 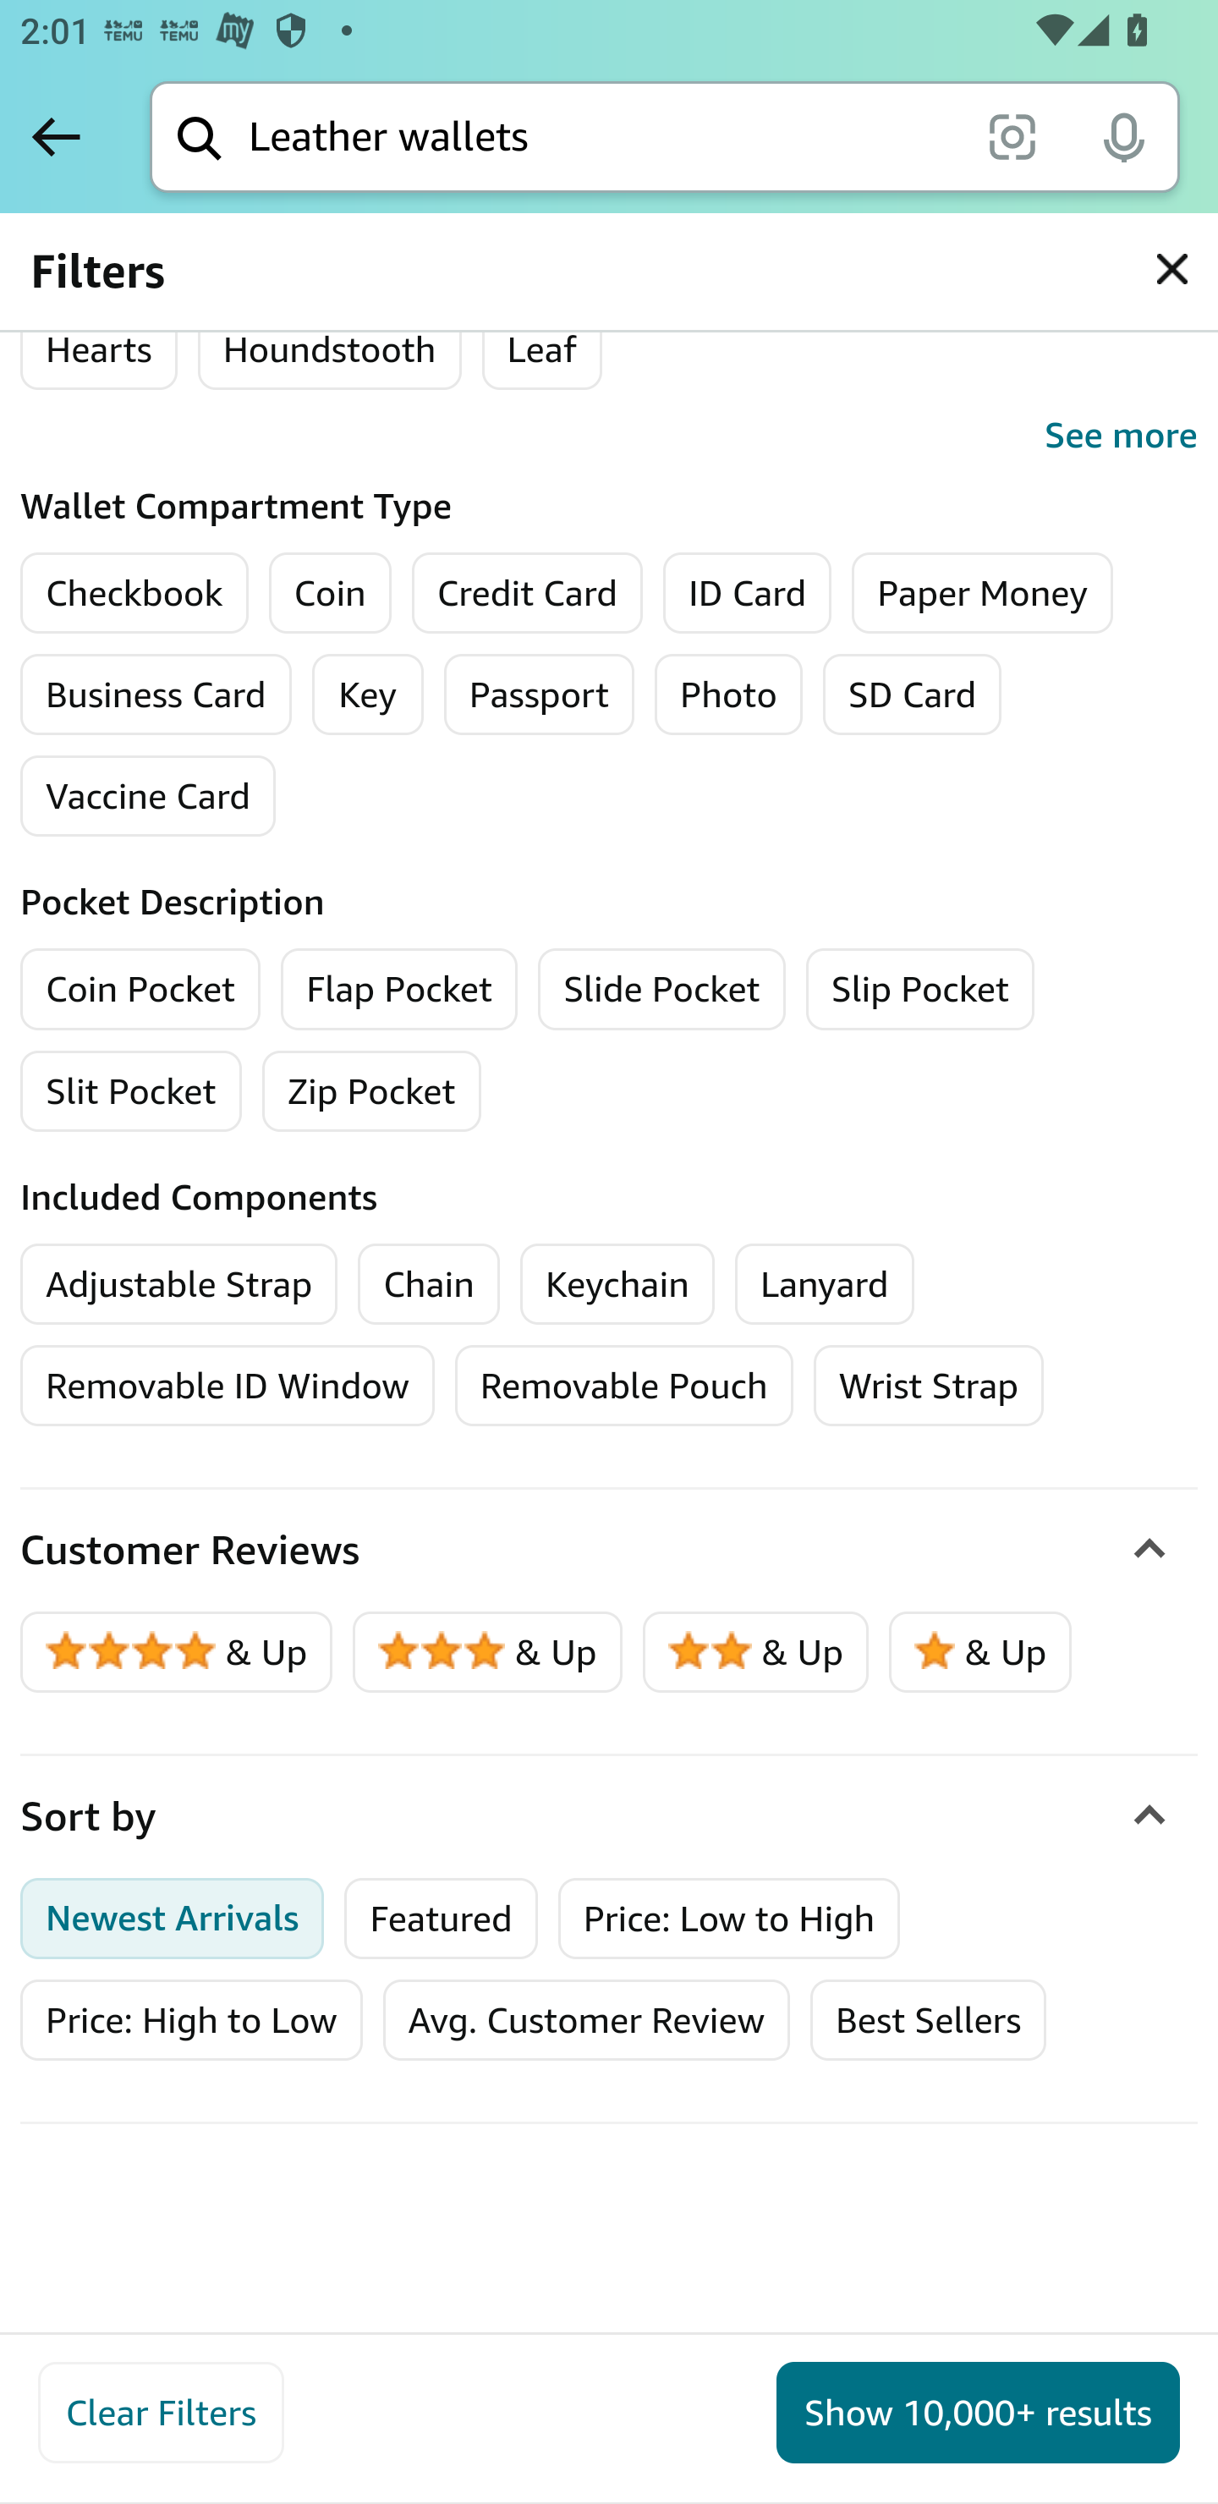 I want to click on Key, so click(x=366, y=694).